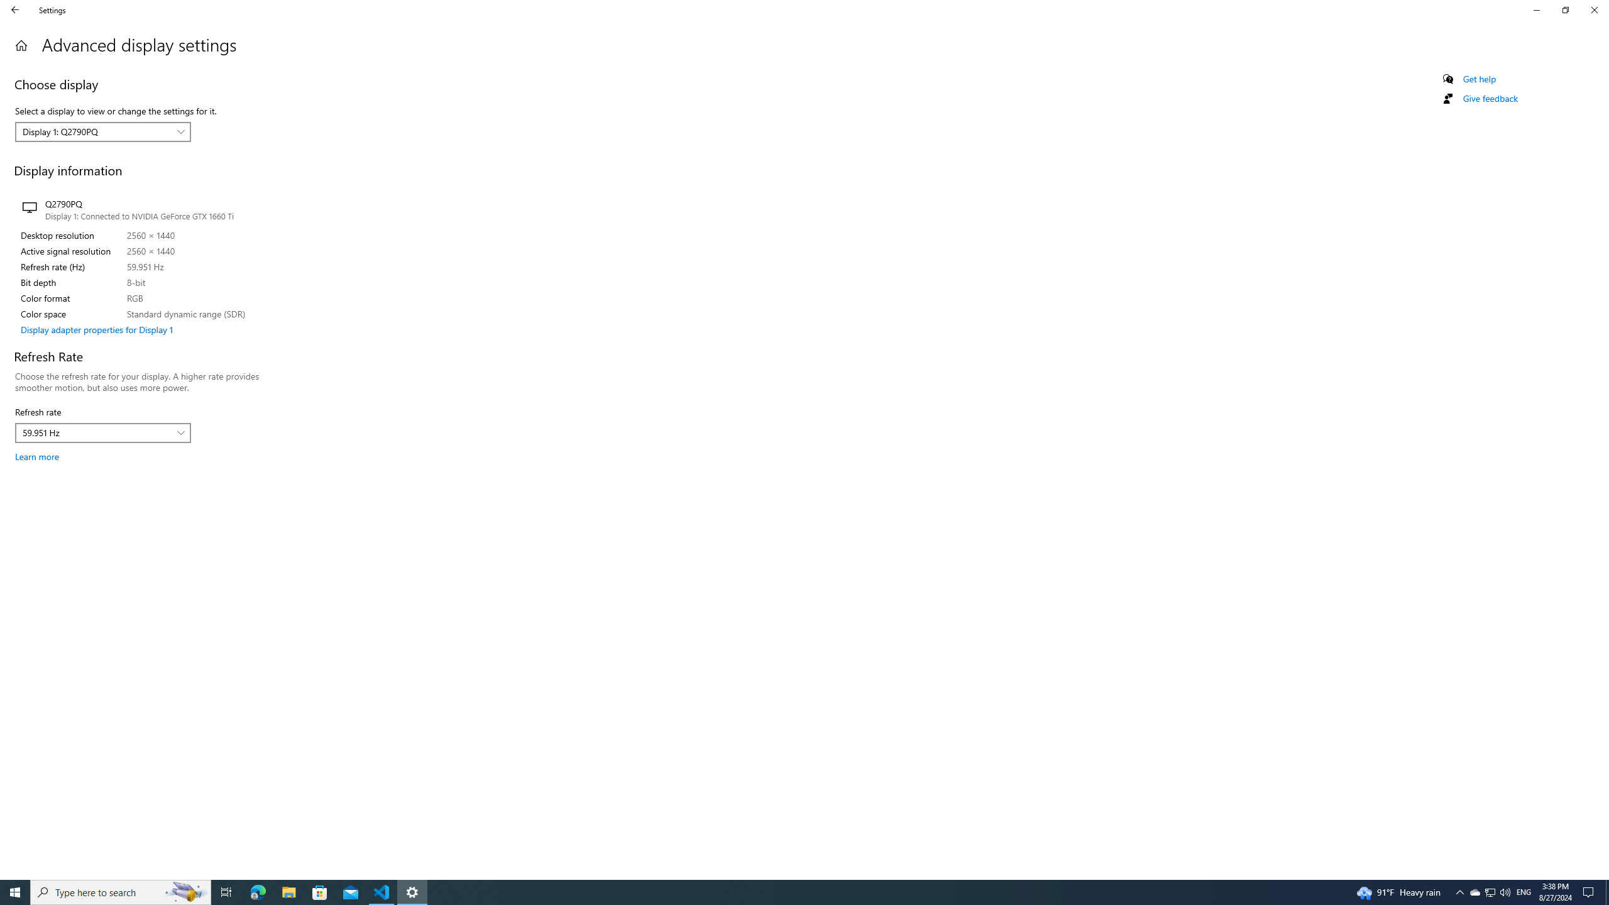 This screenshot has height=905, width=1609. Describe the element at coordinates (1536, 10) in the screenshot. I see `Minimize Settings` at that location.